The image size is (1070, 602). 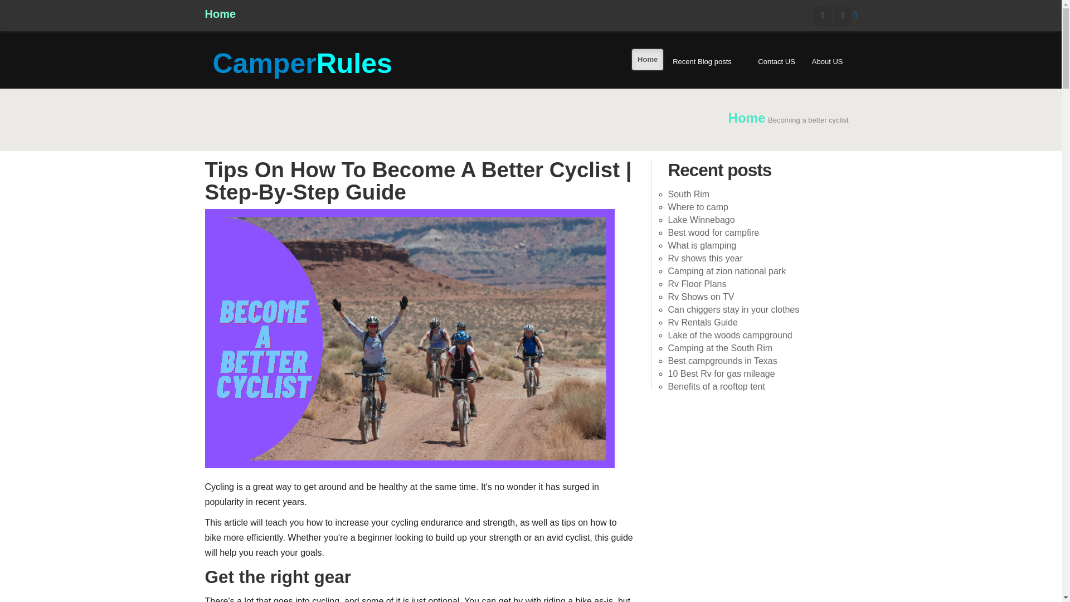 What do you see at coordinates (827, 62) in the screenshot?
I see `About US` at bounding box center [827, 62].